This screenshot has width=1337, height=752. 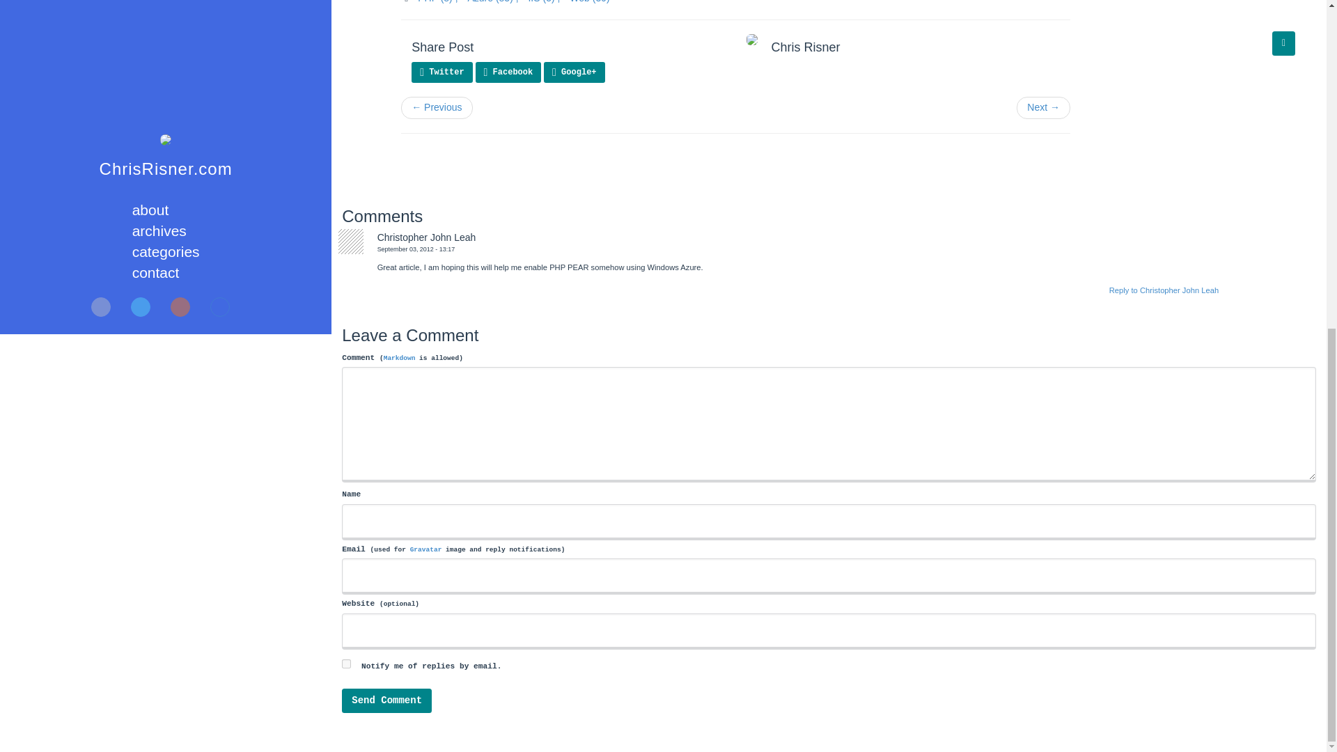 I want to click on Windows Azure Websites and Mobile Clients: Wrap Up, so click(x=436, y=107).